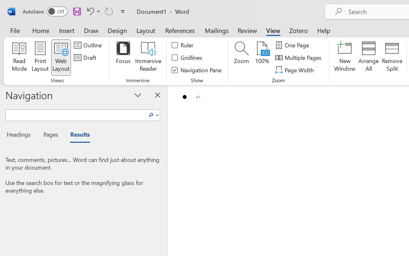  I want to click on Focus, so click(123, 58).